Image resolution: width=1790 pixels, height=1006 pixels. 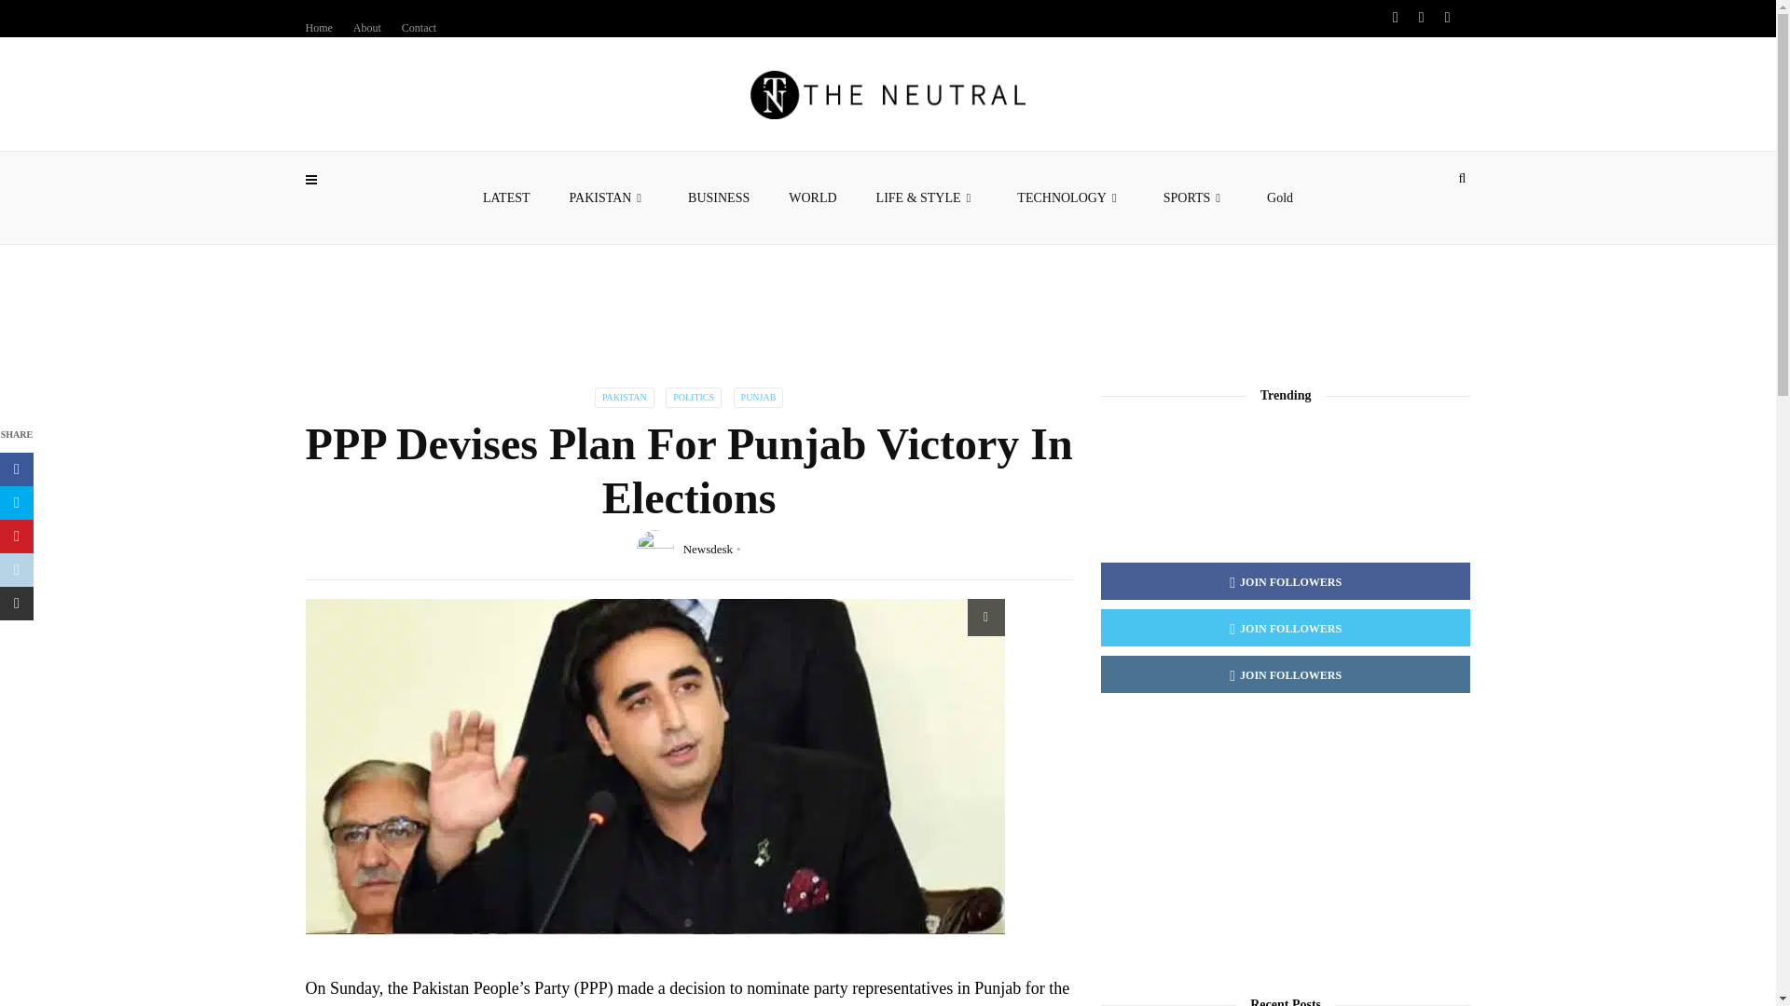 I want to click on WORLD, so click(x=812, y=197).